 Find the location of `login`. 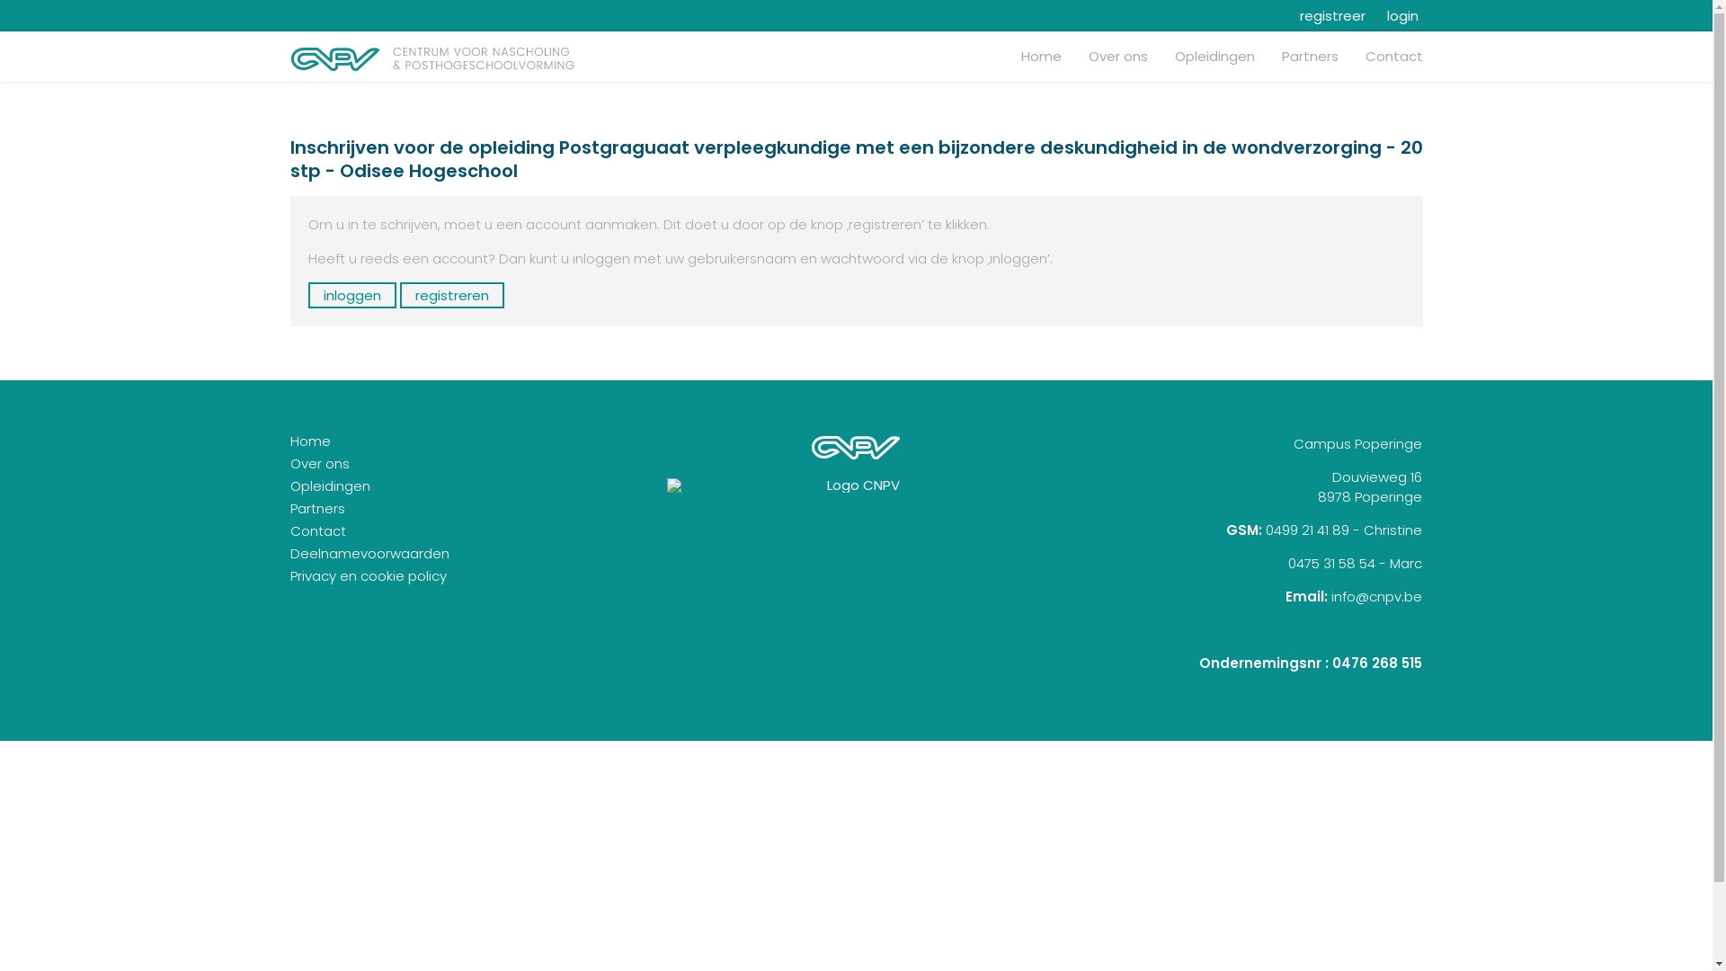

login is located at coordinates (1397, 16).